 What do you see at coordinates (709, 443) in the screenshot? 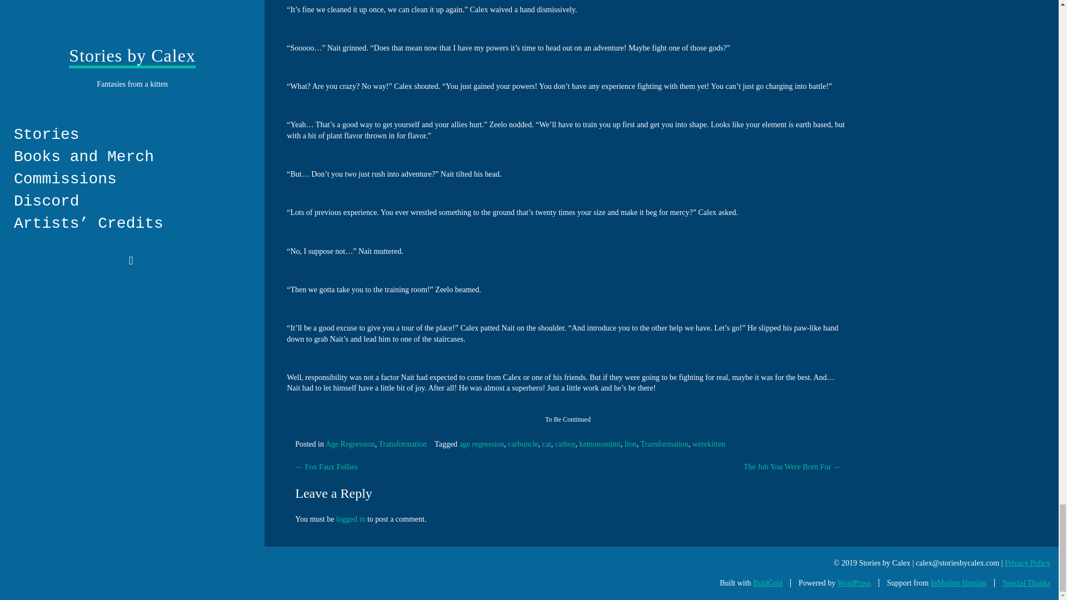
I see `werekitten` at bounding box center [709, 443].